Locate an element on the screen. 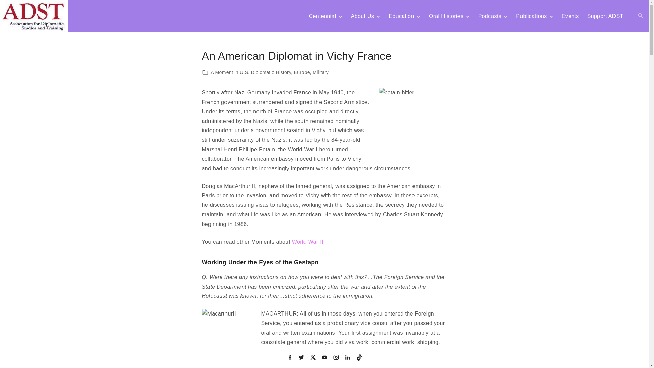  About Us is located at coordinates (362, 16).